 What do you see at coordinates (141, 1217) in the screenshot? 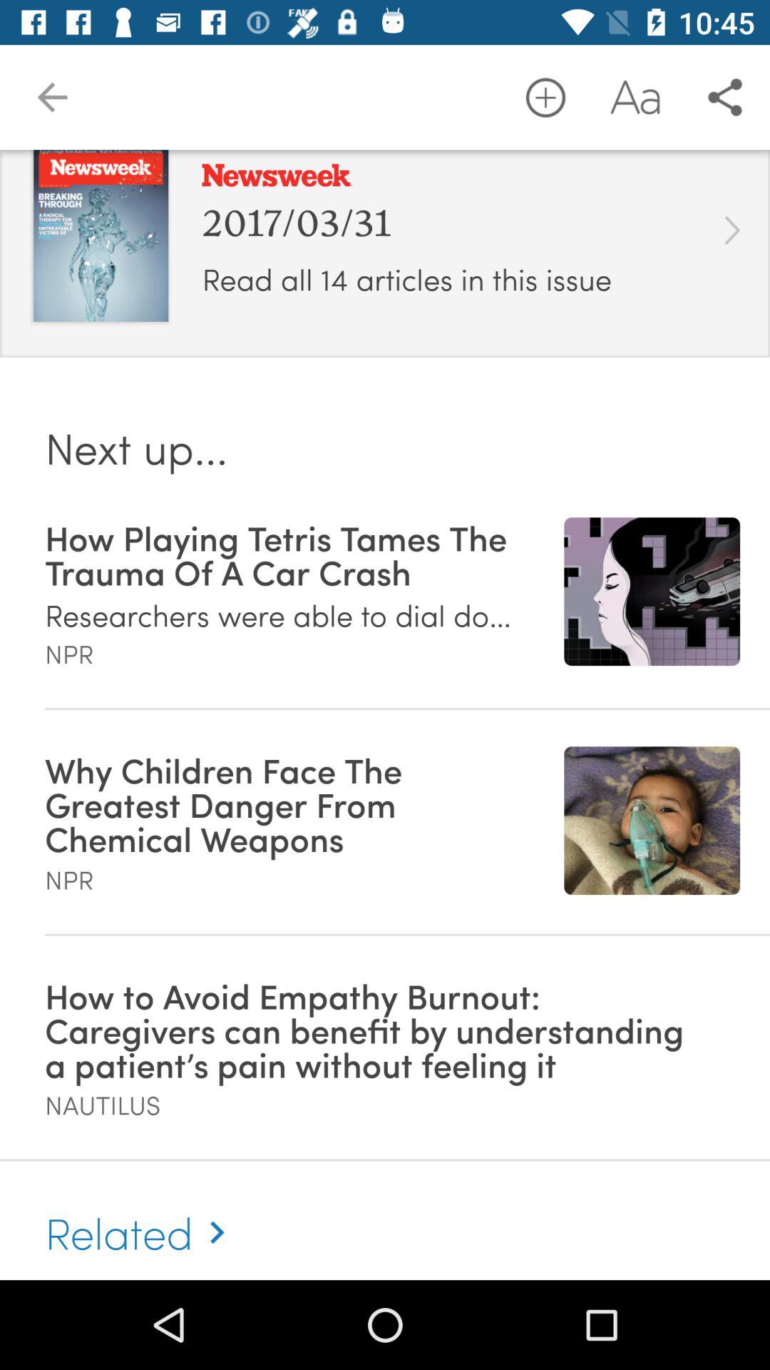
I see `turn on the related item` at bounding box center [141, 1217].